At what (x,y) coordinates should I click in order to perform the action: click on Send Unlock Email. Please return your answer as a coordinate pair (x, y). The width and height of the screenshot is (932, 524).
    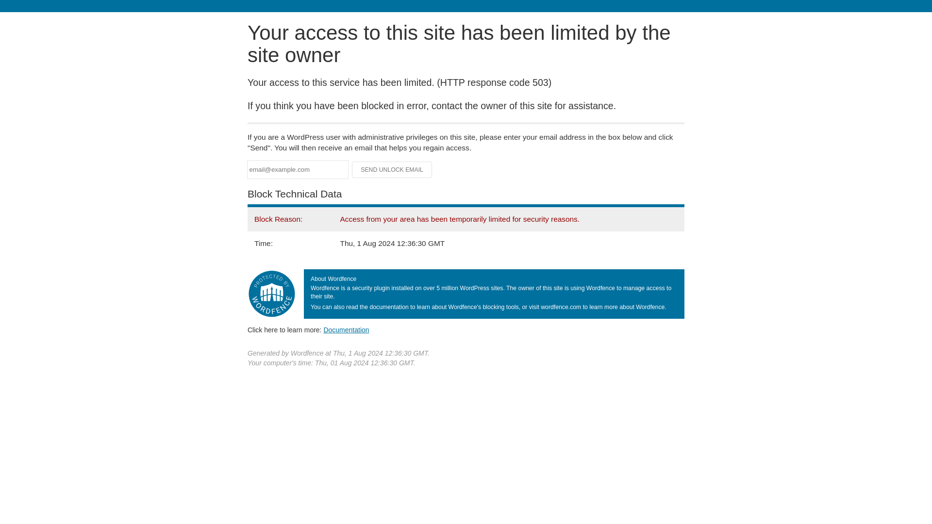
    Looking at the image, I should click on (392, 170).